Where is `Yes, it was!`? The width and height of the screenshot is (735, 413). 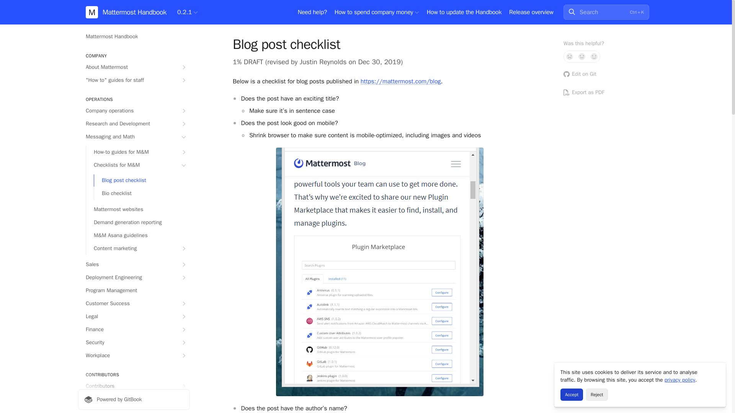 Yes, it was! is located at coordinates (594, 57).